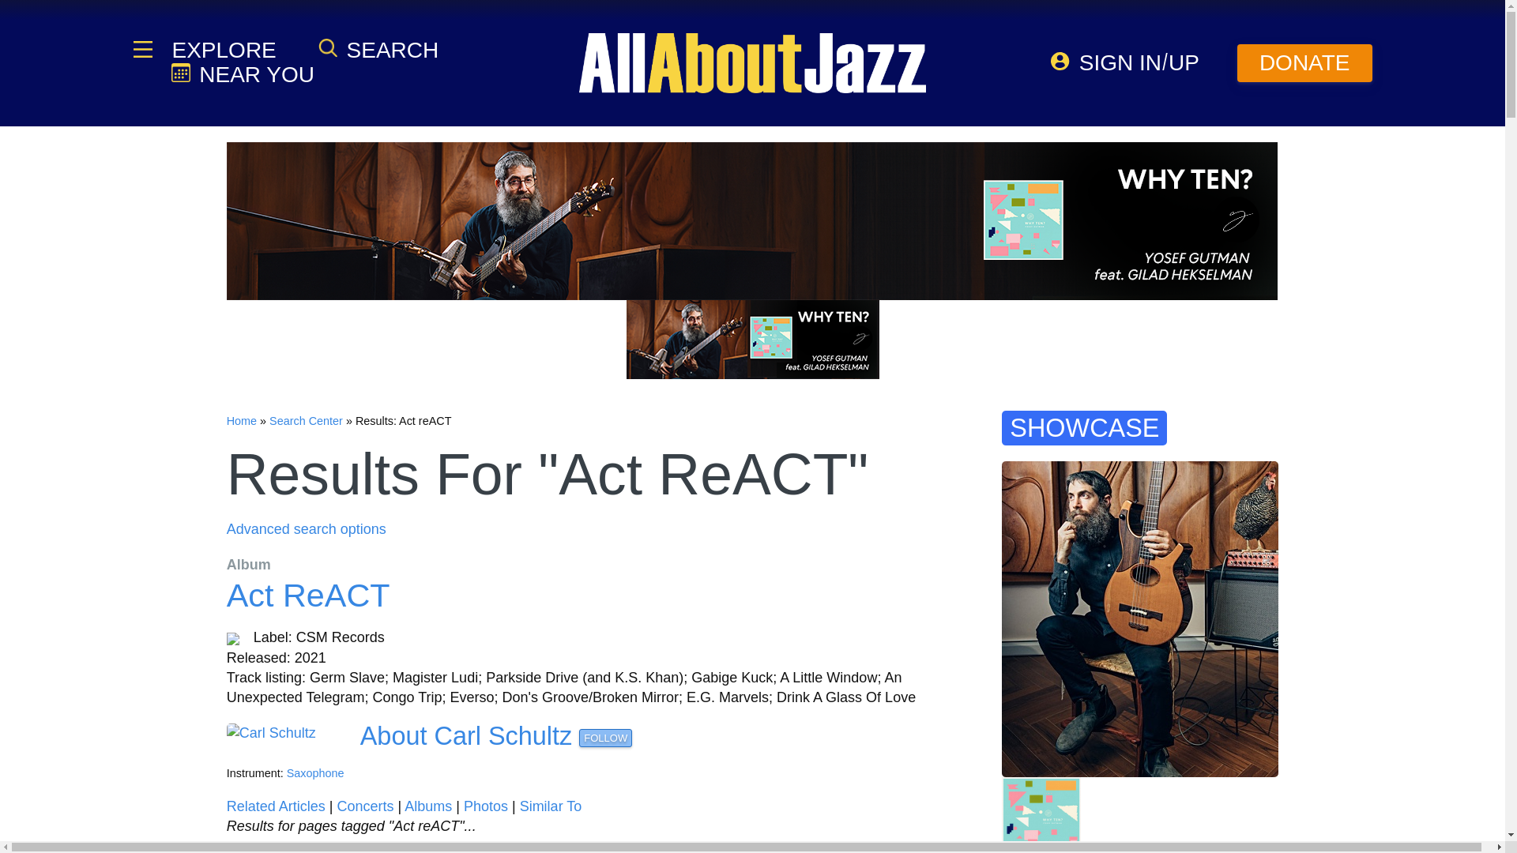  What do you see at coordinates (242, 74) in the screenshot?
I see `Near You` at bounding box center [242, 74].